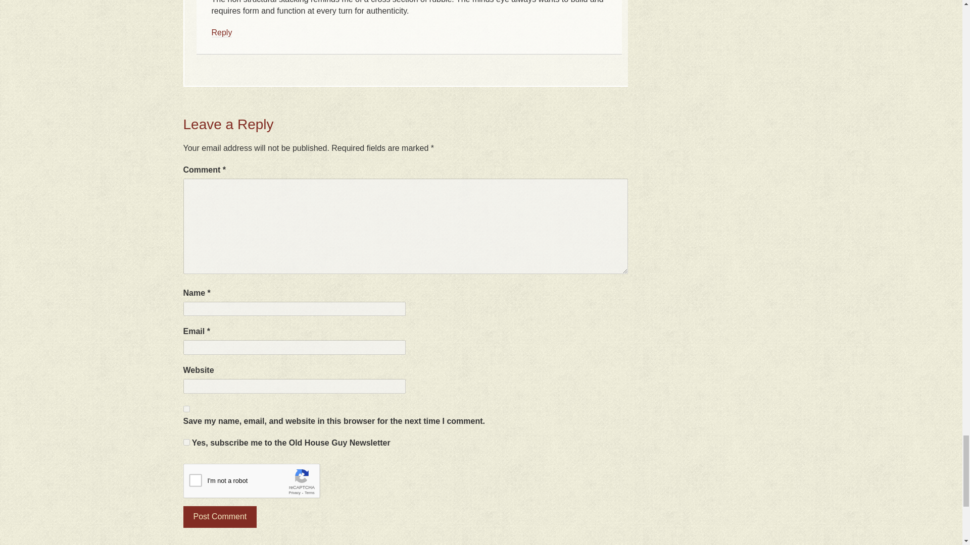 The width and height of the screenshot is (970, 545). Describe the element at coordinates (186, 409) in the screenshot. I see `yes` at that location.